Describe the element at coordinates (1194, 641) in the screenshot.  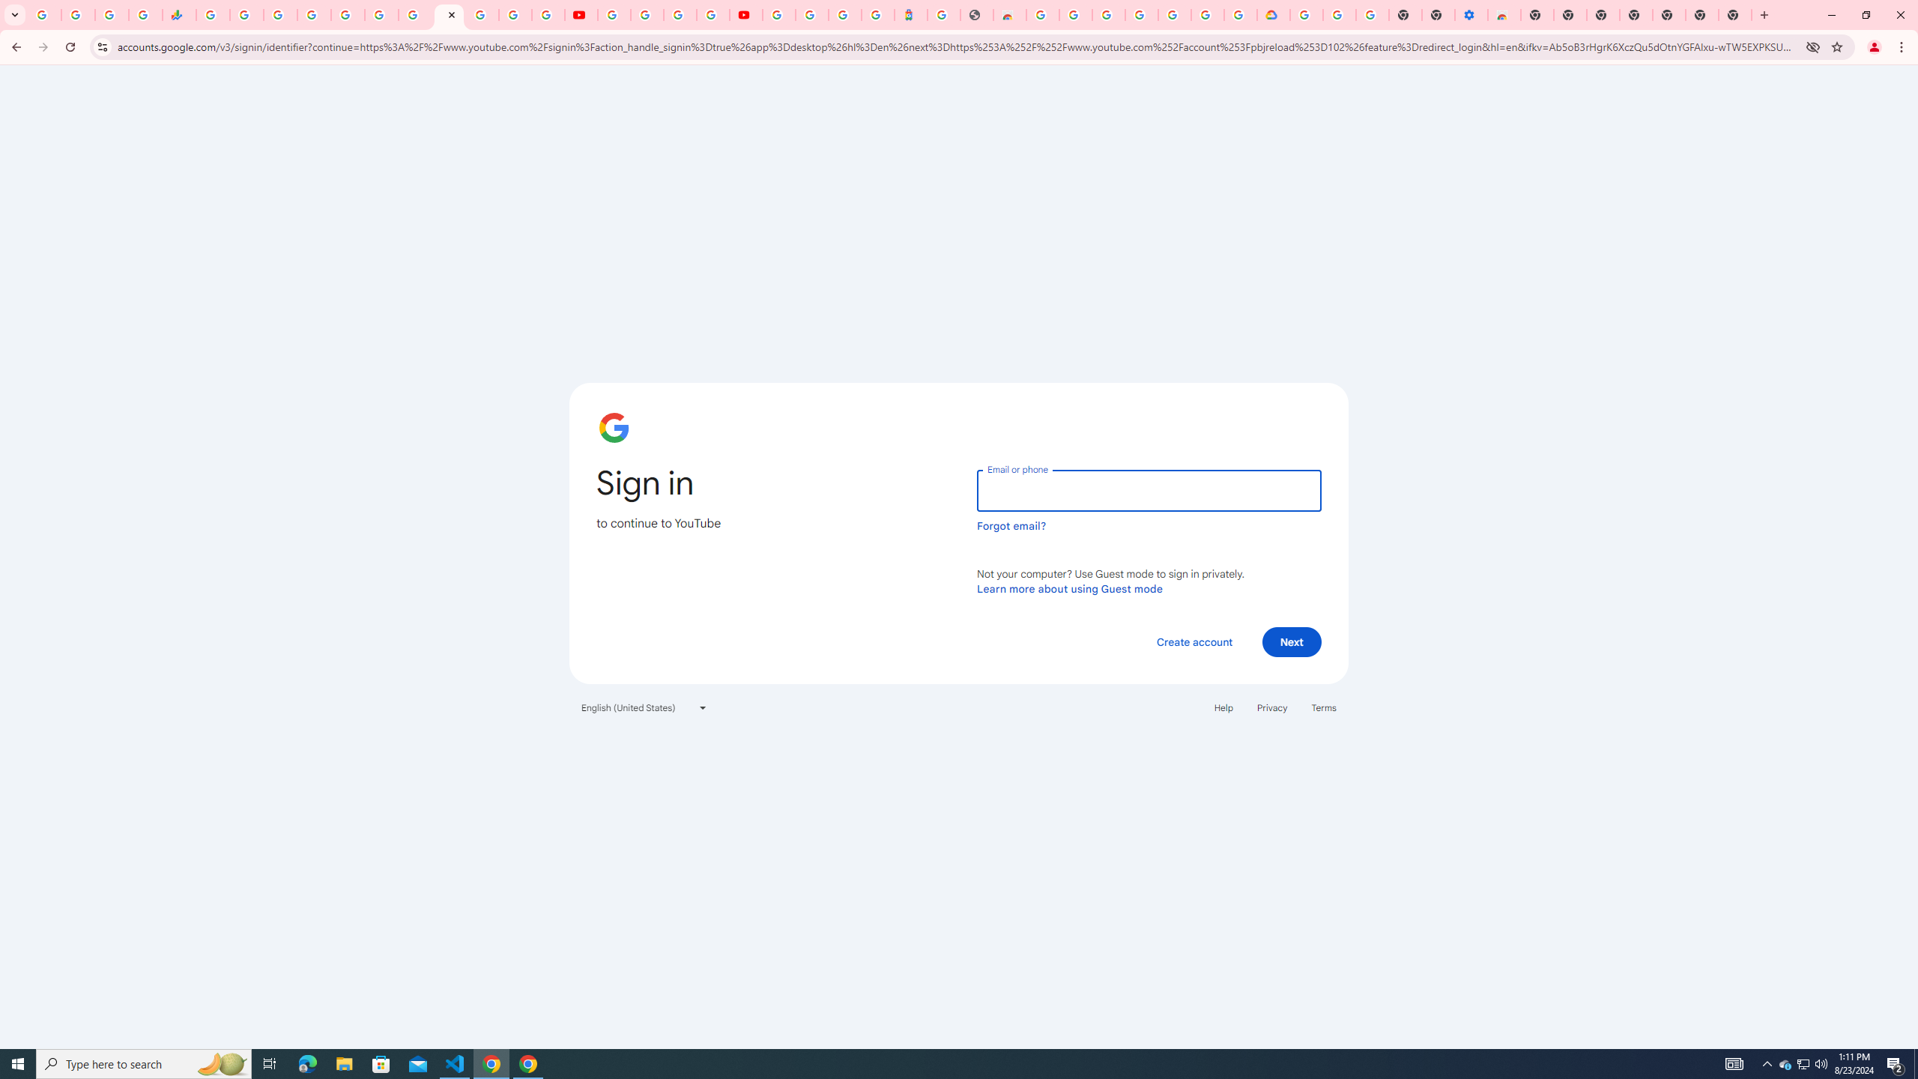
I see `Create account` at that location.